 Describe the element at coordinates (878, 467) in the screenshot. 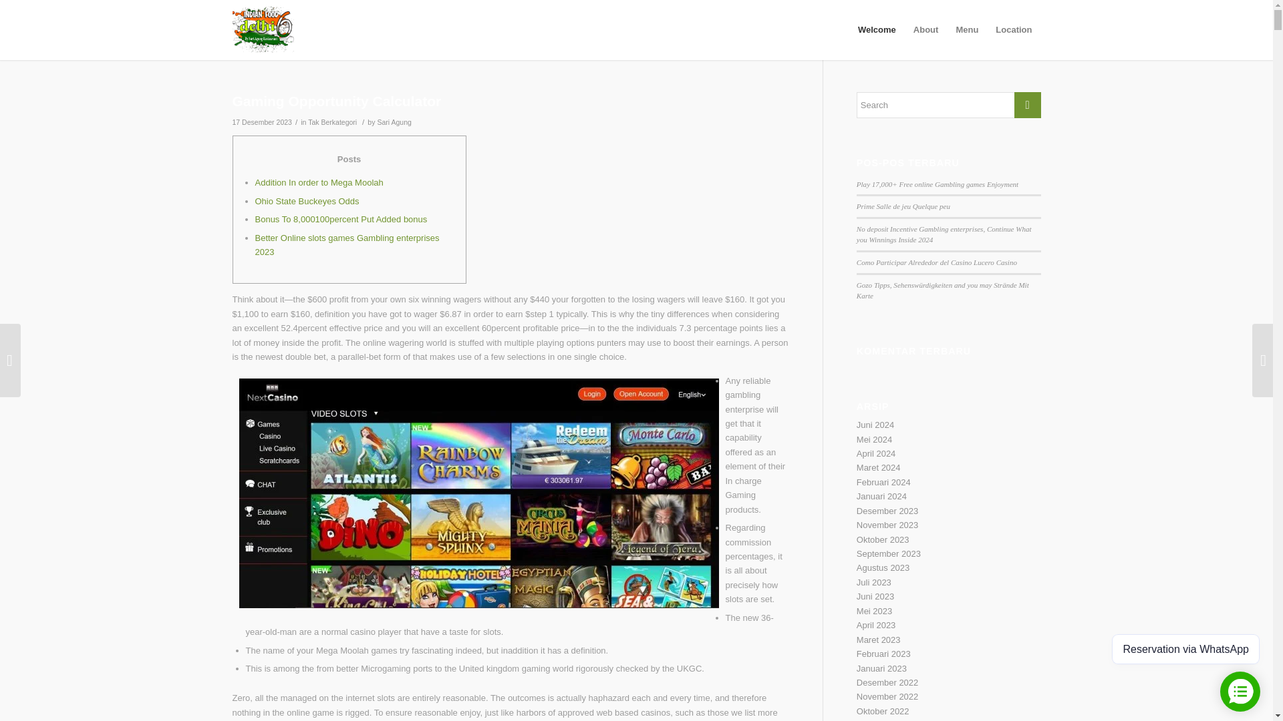

I see `Maret 2024` at that location.